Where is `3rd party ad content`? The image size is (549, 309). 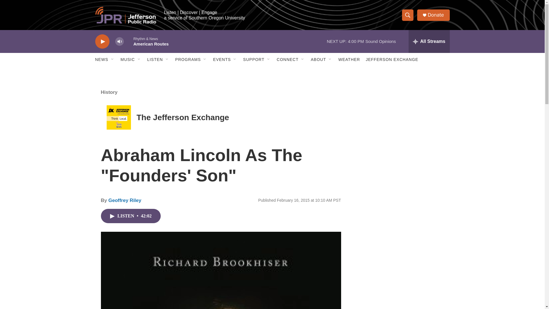 3rd party ad content is located at coordinates (401, 120).